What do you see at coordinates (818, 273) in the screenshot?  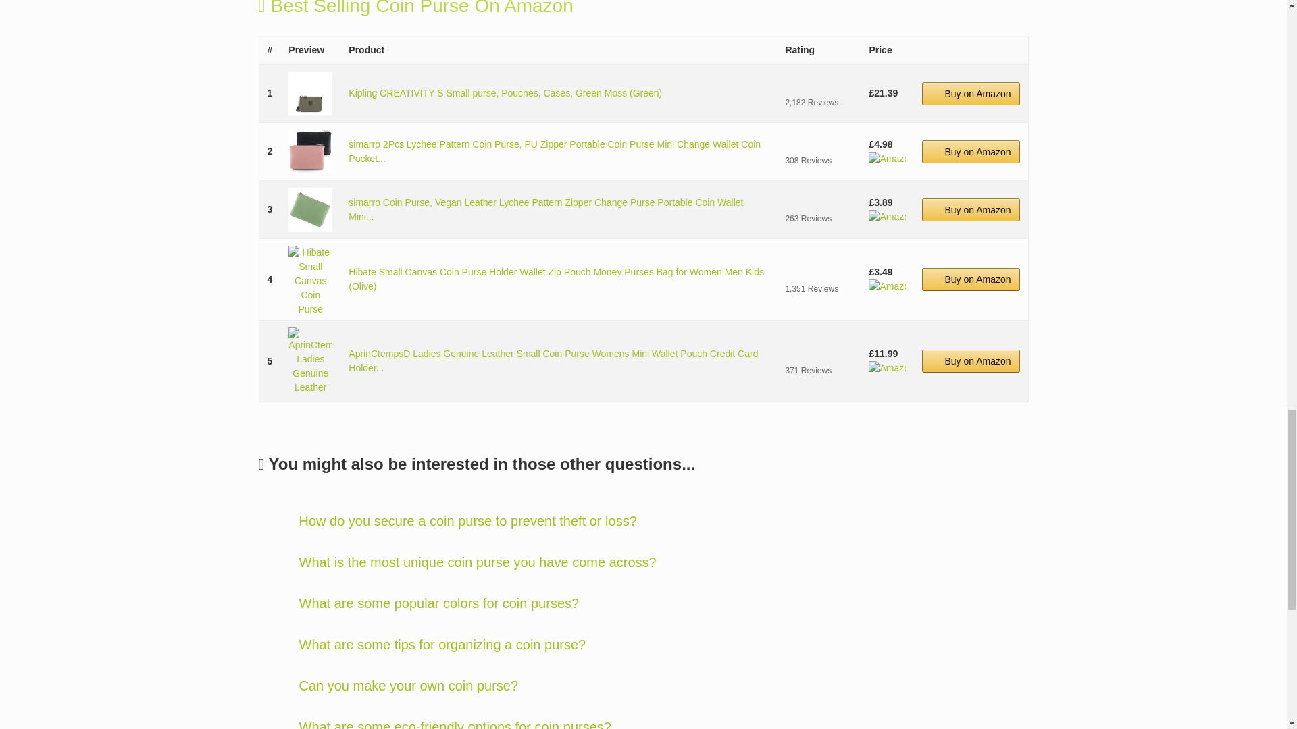 I see `Reviews on Amazon` at bounding box center [818, 273].